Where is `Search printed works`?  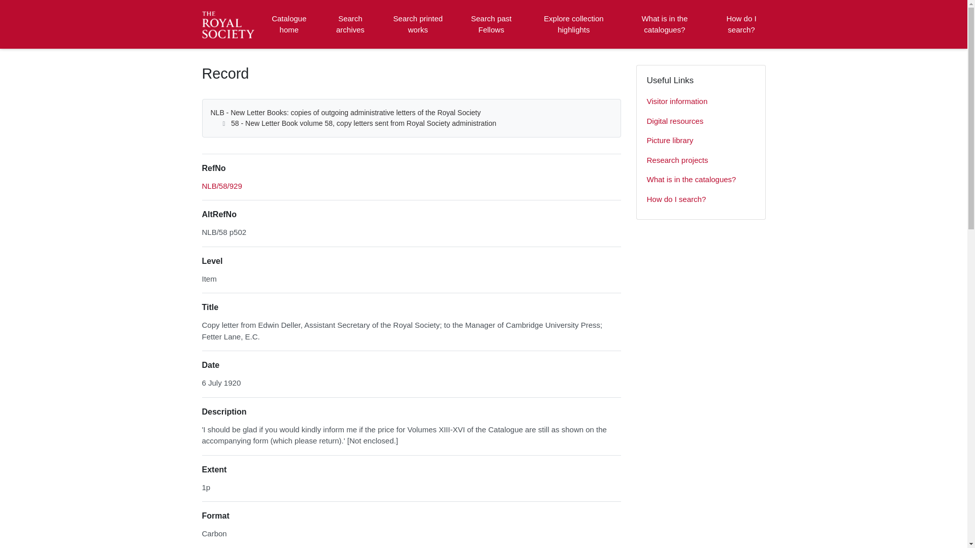 Search printed works is located at coordinates (418, 24).